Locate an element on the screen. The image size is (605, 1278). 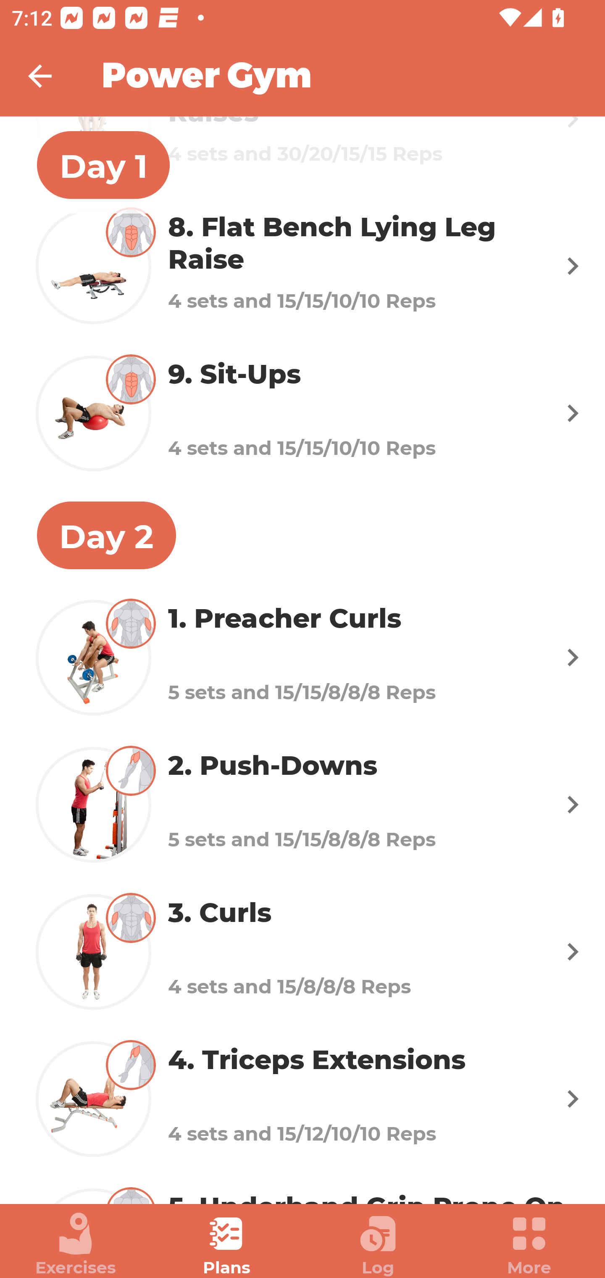
Plans is located at coordinates (227, 1244).